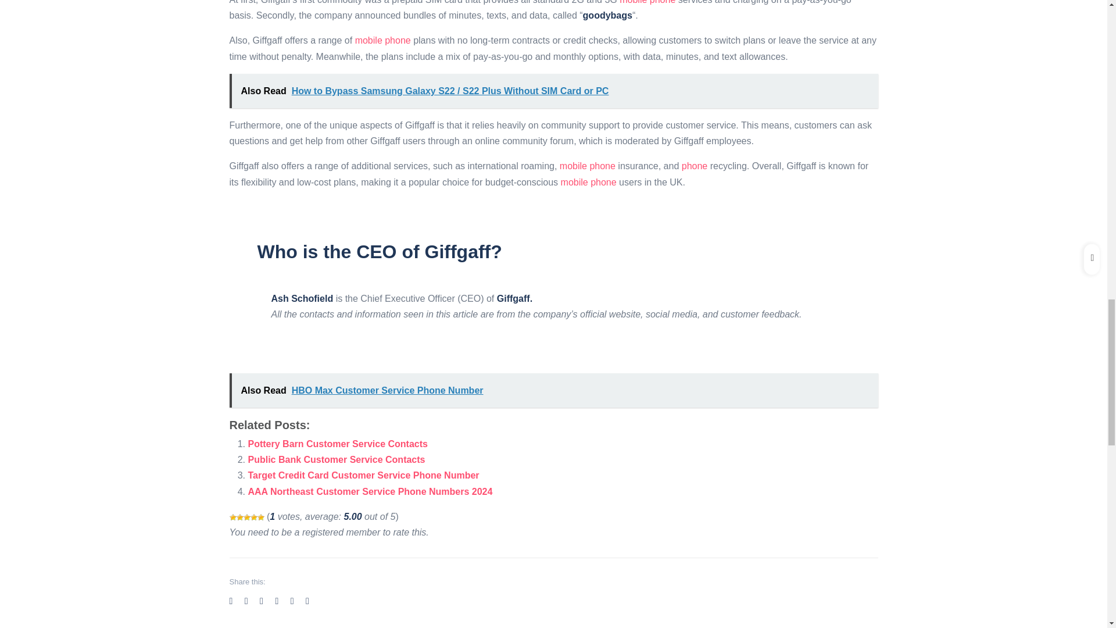 The image size is (1116, 628). I want to click on 1 vote, average: 5.00 out of 5, so click(246, 518).